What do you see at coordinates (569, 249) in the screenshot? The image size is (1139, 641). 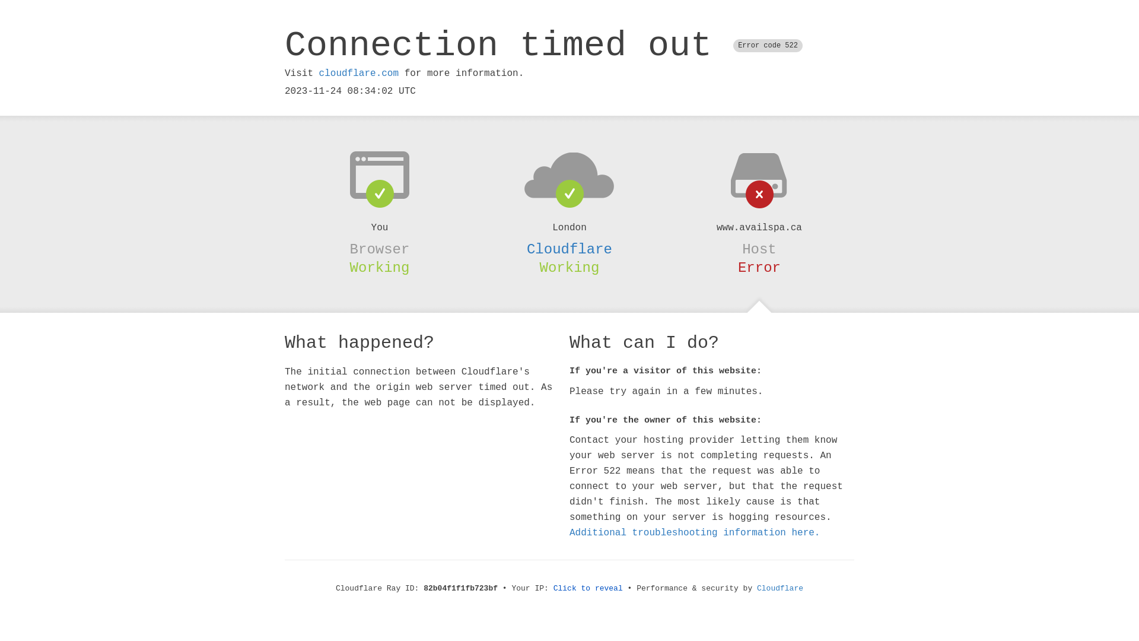 I see `Cloudflare` at bounding box center [569, 249].